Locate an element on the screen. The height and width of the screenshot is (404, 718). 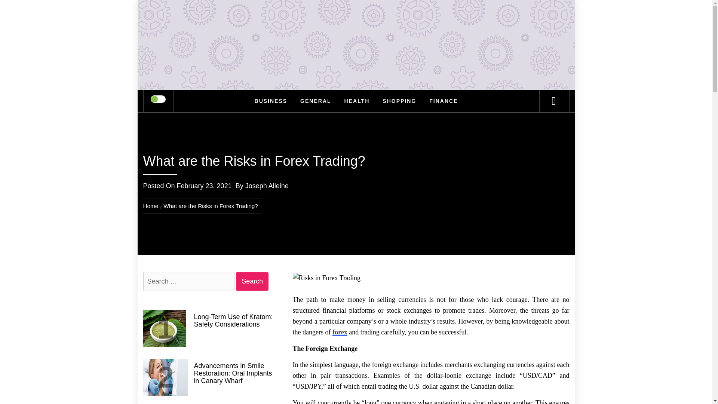
Joseph Alleine is located at coordinates (267, 186).